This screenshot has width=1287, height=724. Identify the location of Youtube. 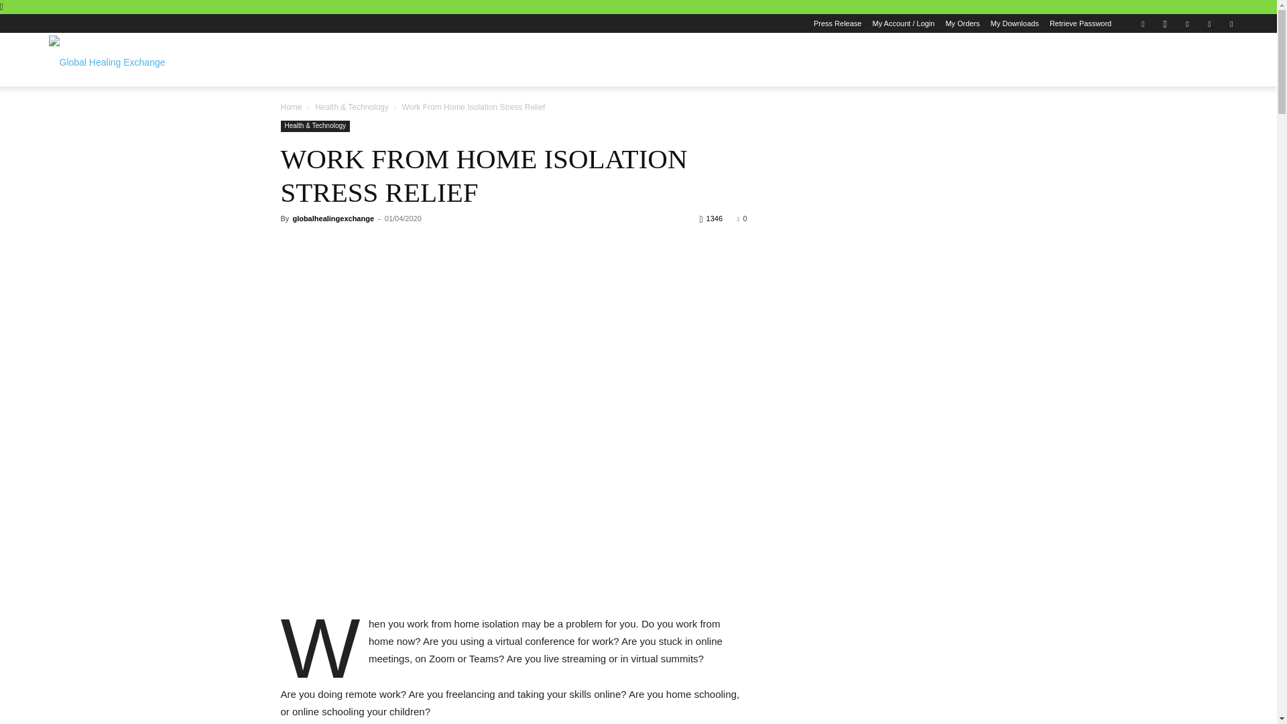
(1231, 23).